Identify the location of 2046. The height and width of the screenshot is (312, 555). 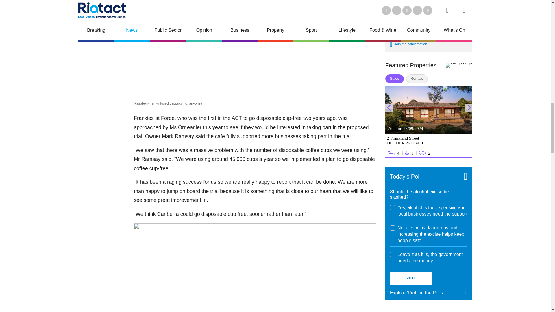
(393, 207).